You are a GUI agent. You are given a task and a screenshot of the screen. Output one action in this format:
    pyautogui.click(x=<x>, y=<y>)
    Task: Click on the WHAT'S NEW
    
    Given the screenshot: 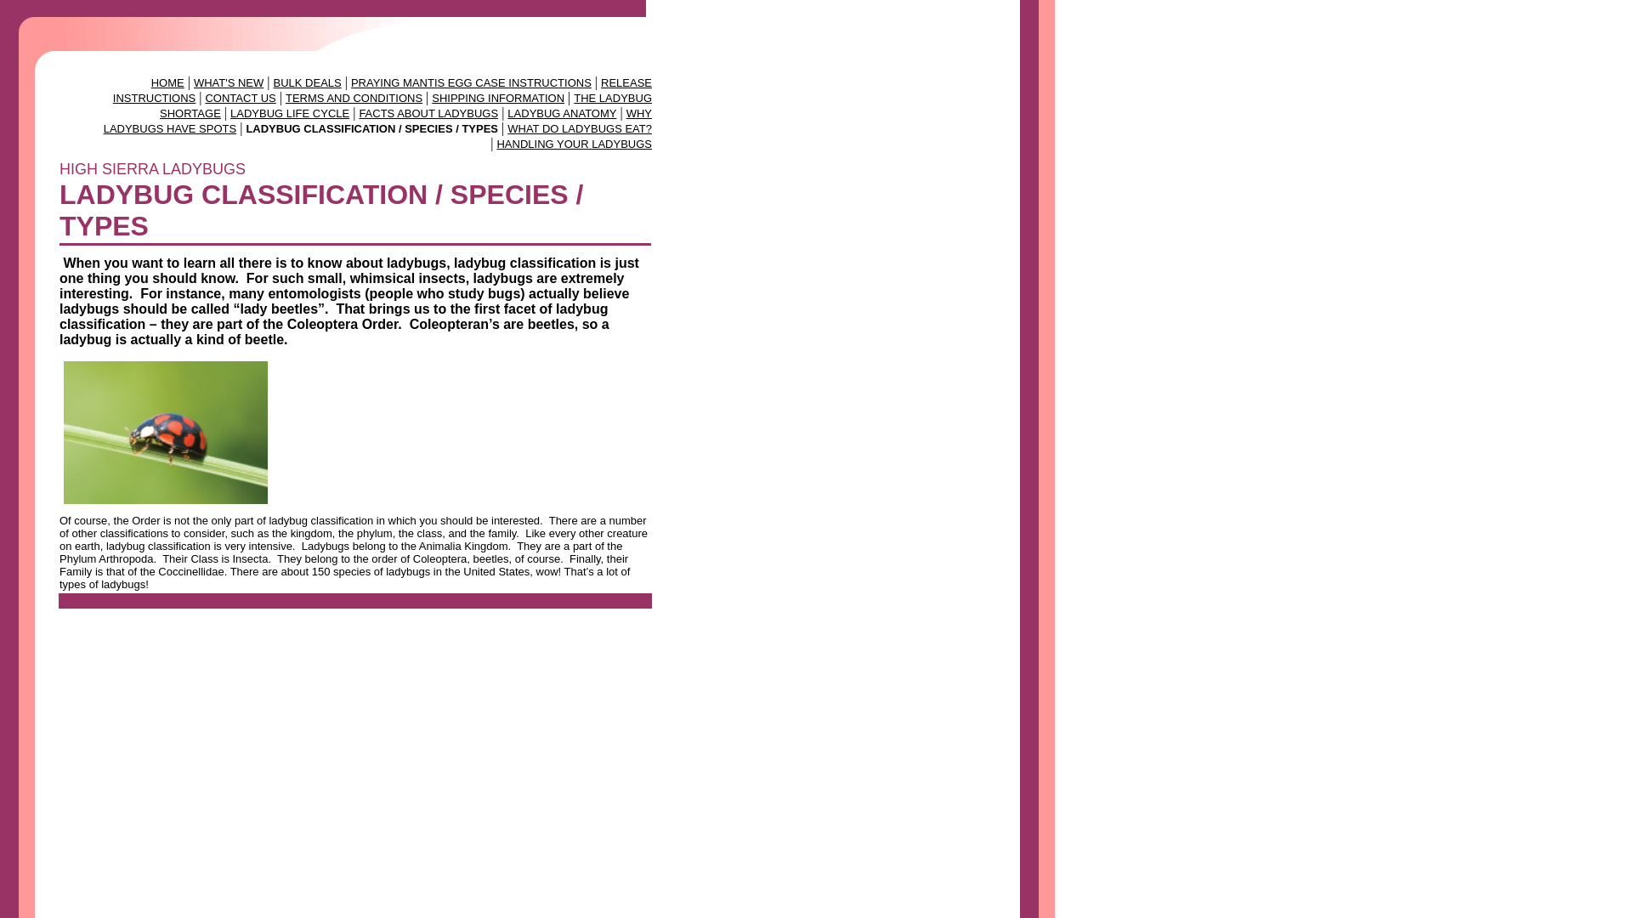 What is the action you would take?
    pyautogui.click(x=228, y=82)
    